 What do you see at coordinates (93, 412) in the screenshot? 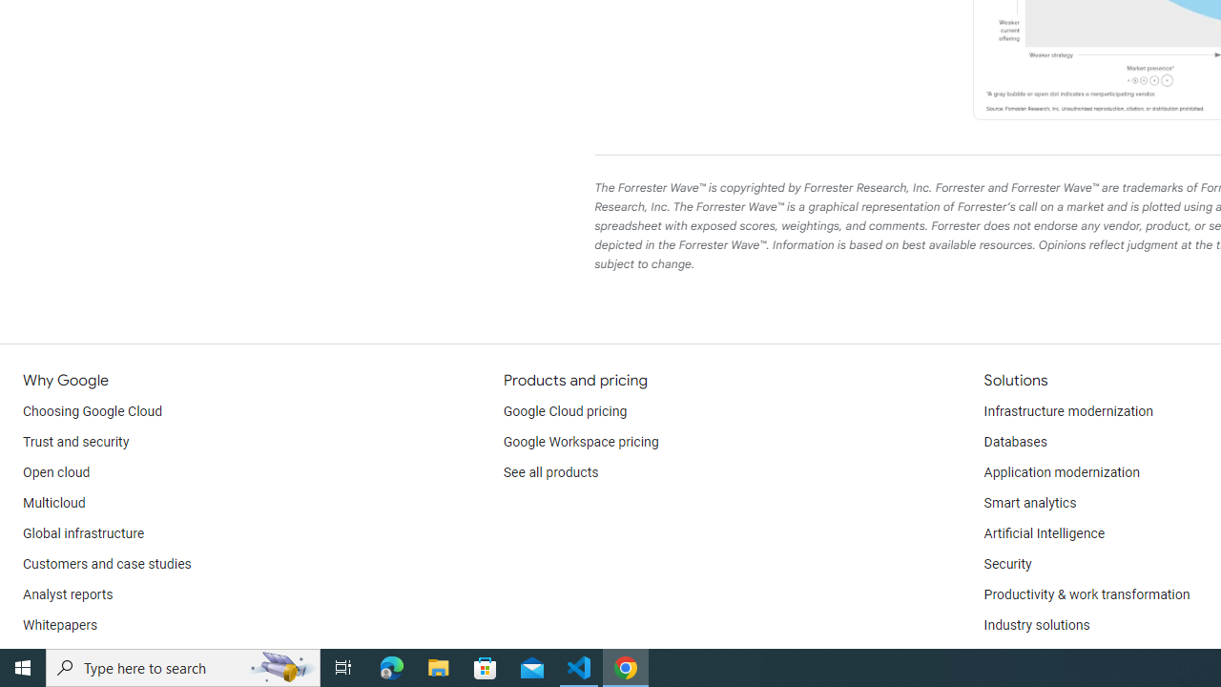
I see `Choosing Google Cloud` at bounding box center [93, 412].